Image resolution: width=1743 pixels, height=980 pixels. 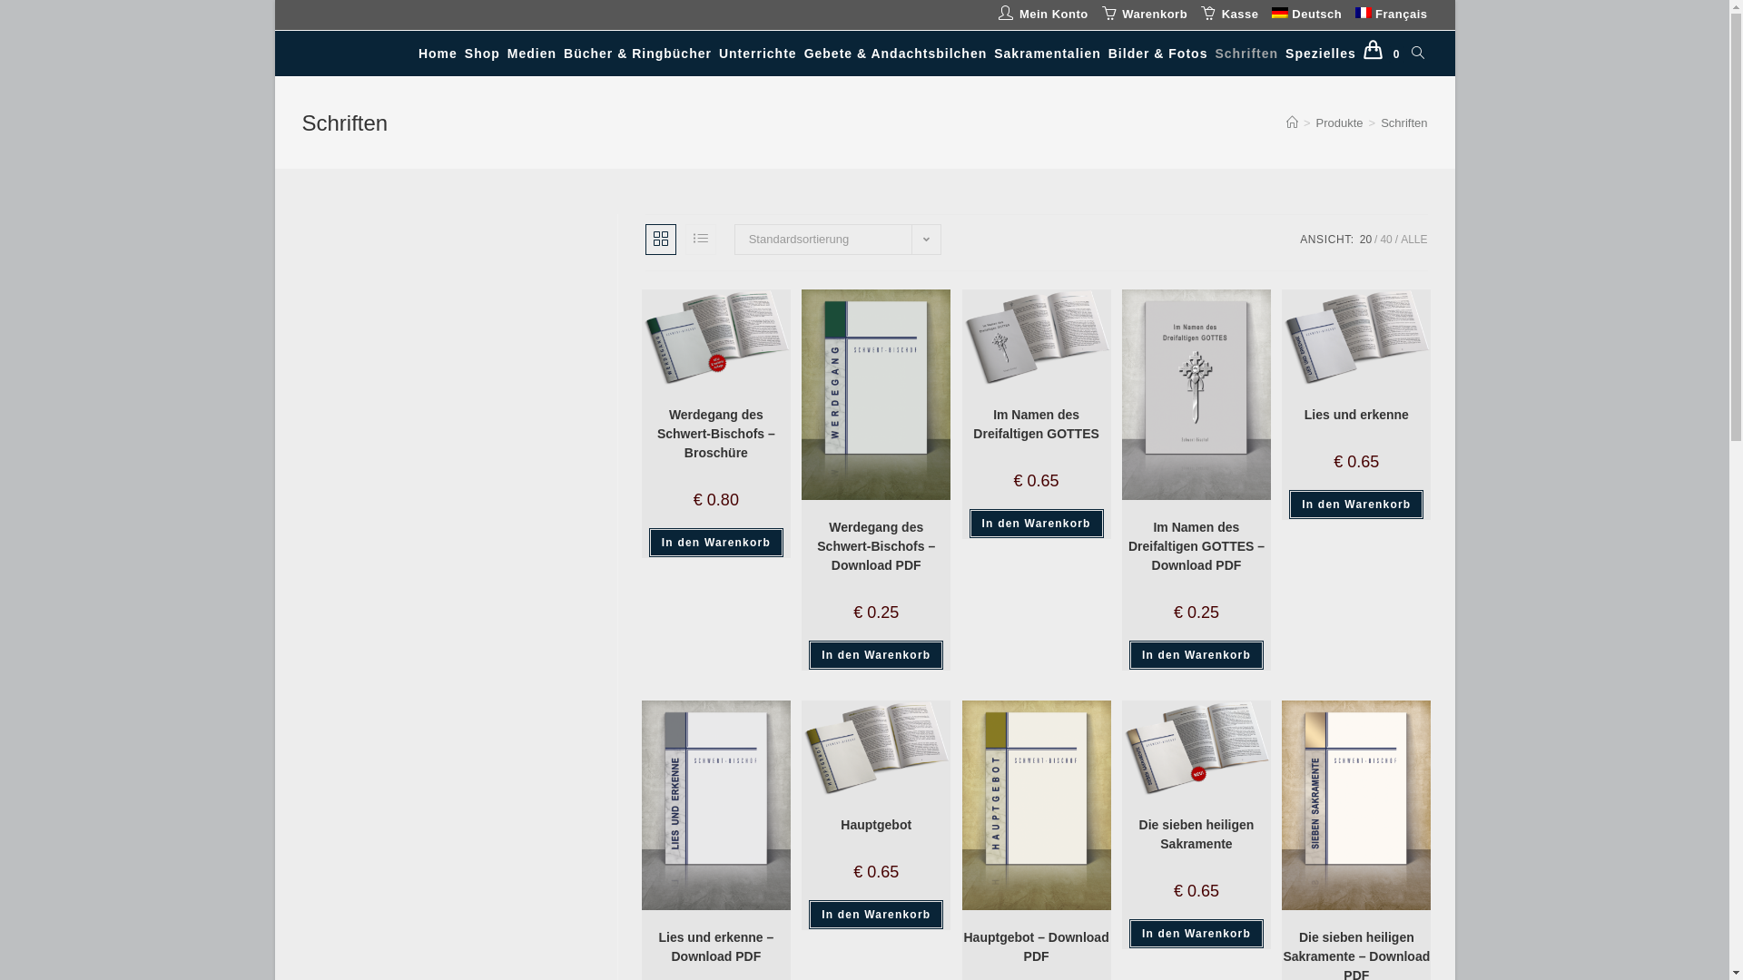 I want to click on Medien, so click(x=532, y=54).